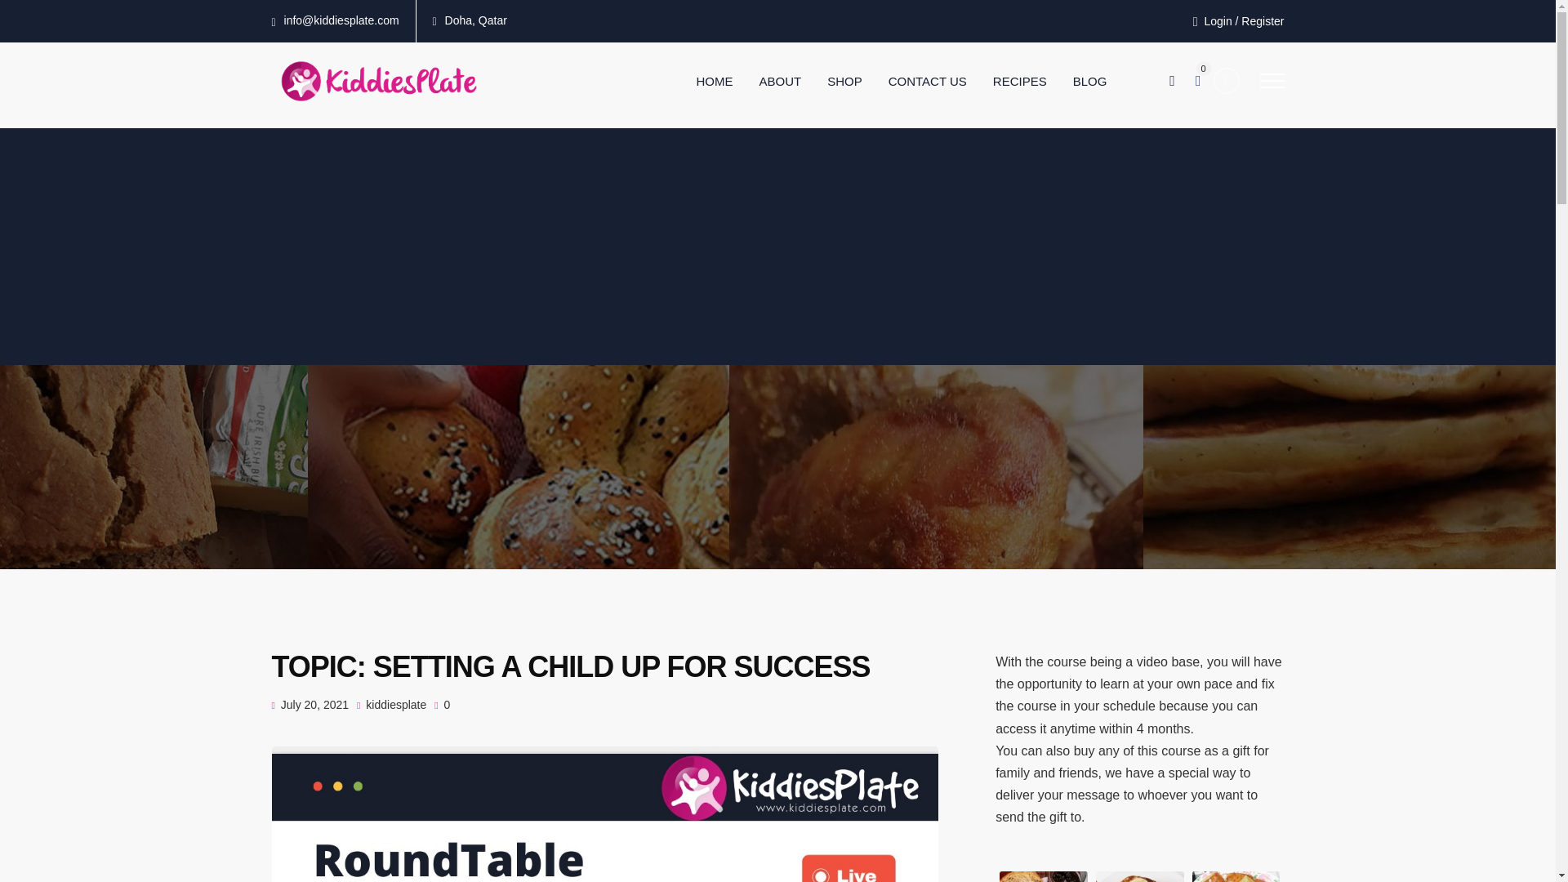  What do you see at coordinates (786, 82) in the screenshot?
I see `ABOUT` at bounding box center [786, 82].